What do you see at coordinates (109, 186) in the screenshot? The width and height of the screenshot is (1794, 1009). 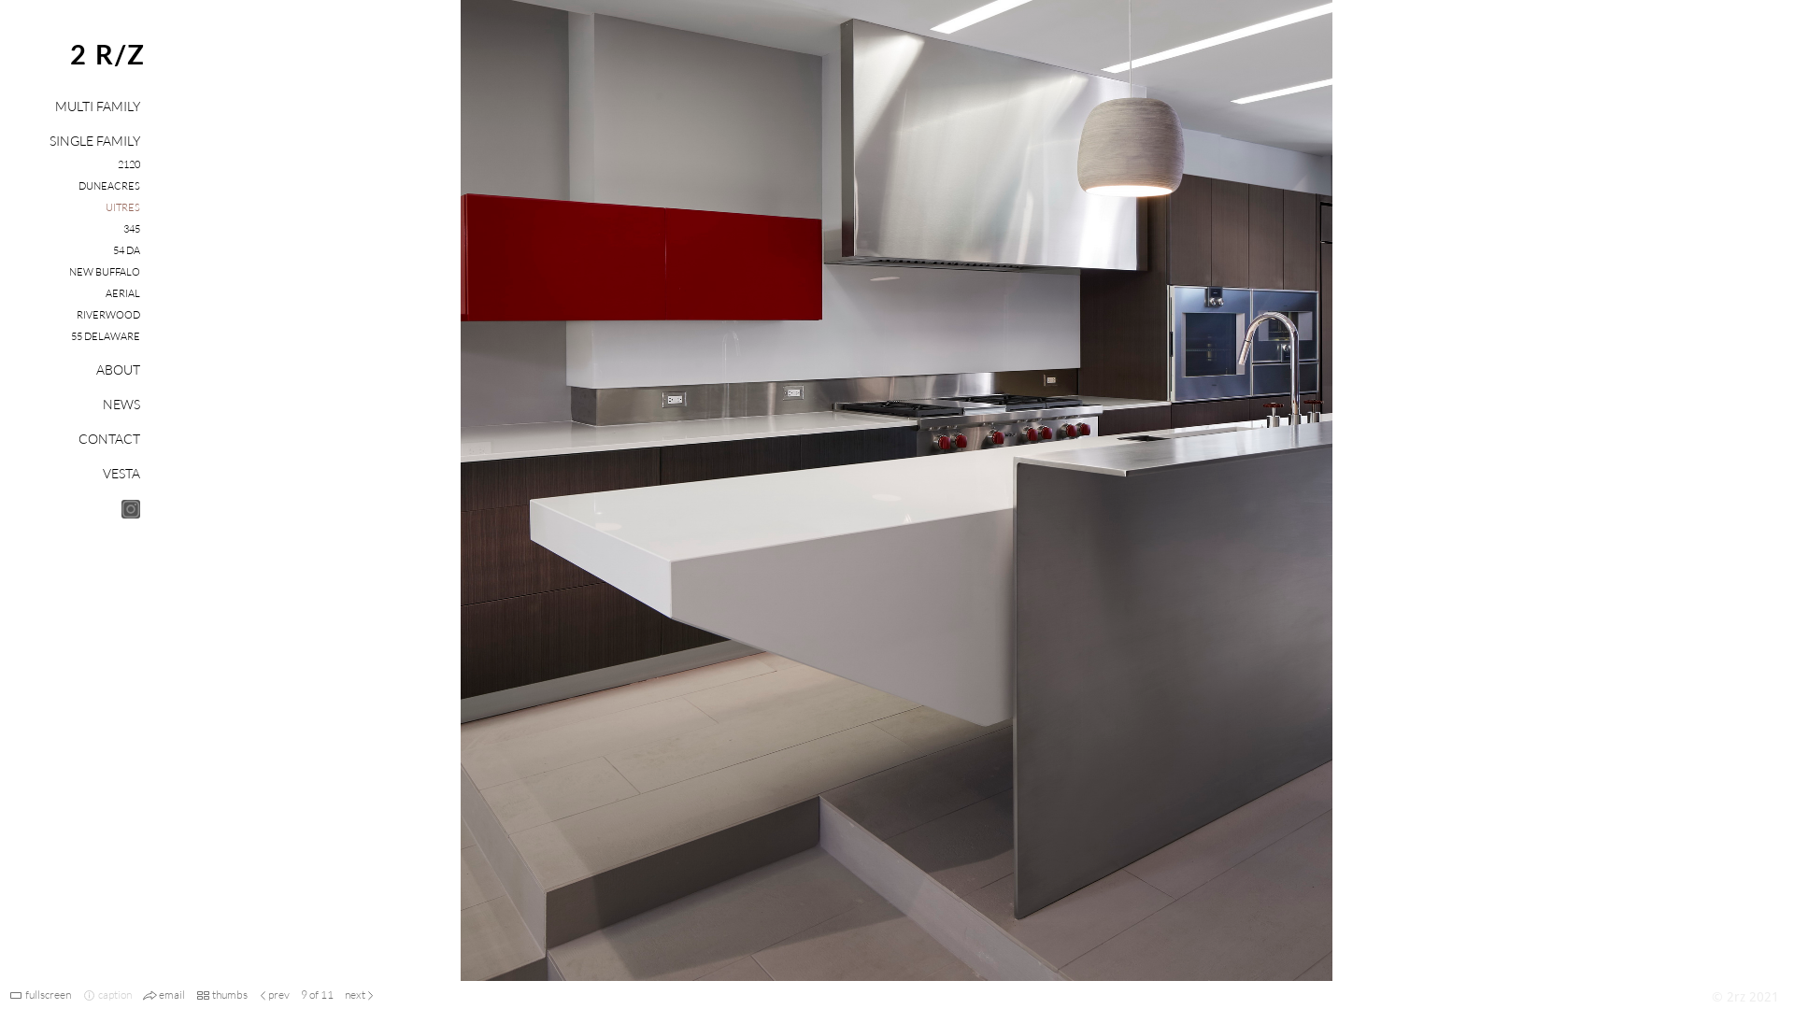 I see `DUNEACRES` at bounding box center [109, 186].